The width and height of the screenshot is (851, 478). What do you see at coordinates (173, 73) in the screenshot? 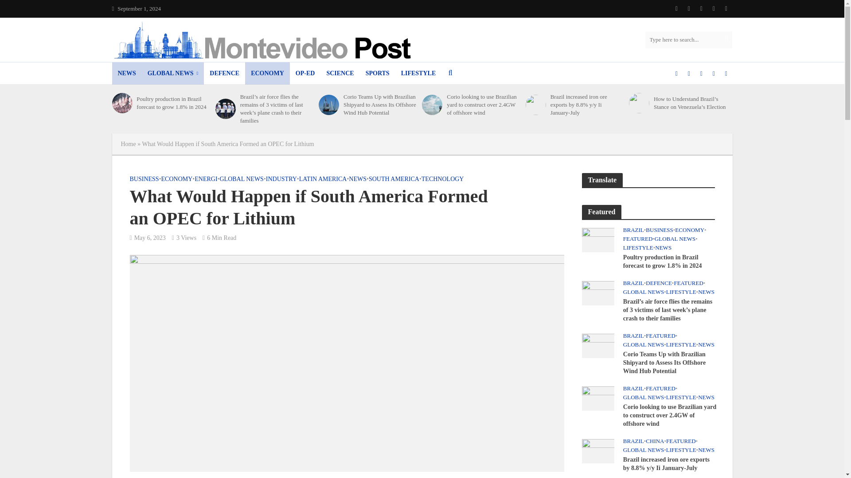
I see `GLOBAL NEWS` at bounding box center [173, 73].